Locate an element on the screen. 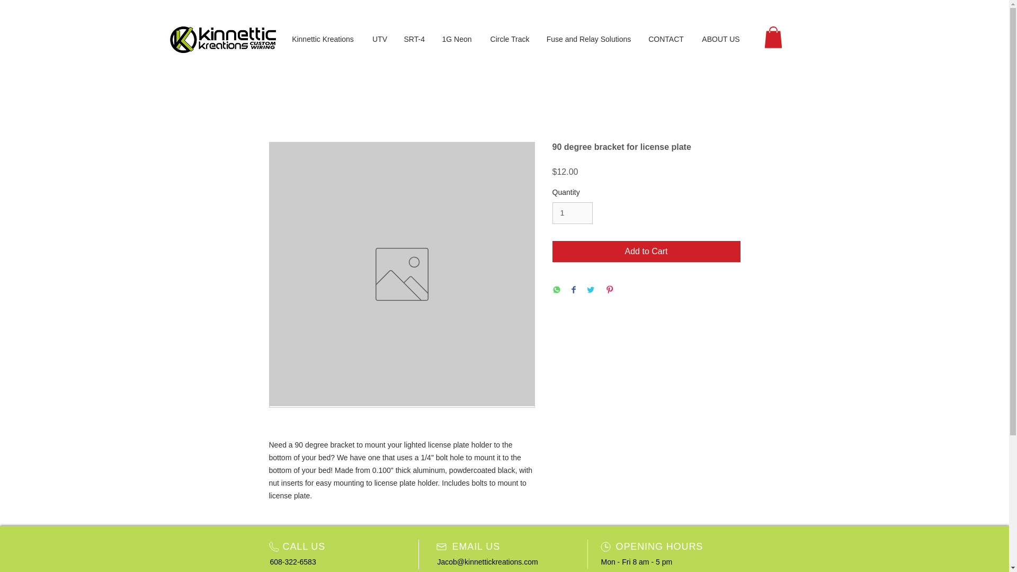 The image size is (1017, 572). CONTACT is located at coordinates (665, 39).